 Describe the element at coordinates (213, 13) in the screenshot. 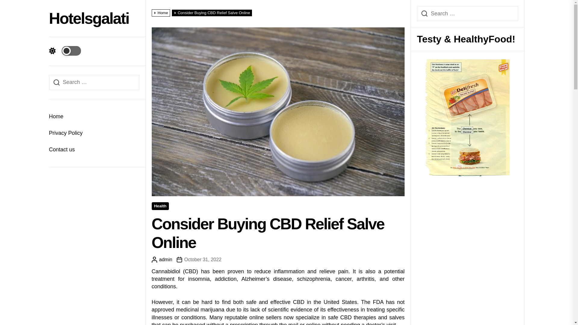

I see `Consider Buying CBD Relief Salve Online` at that location.